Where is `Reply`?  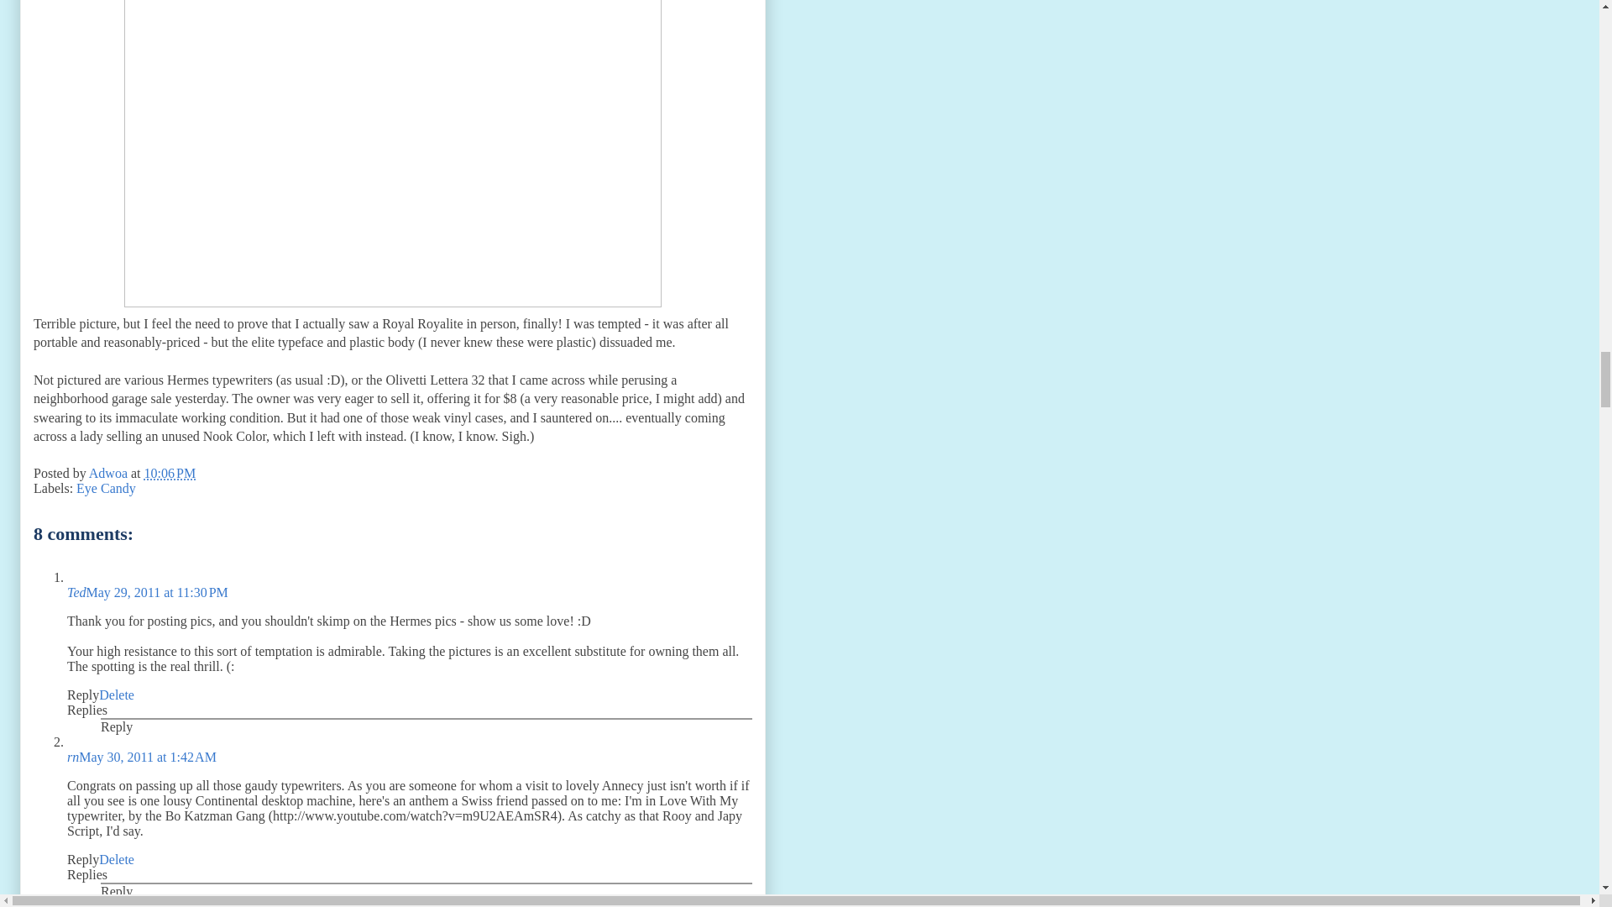 Reply is located at coordinates (82, 860).